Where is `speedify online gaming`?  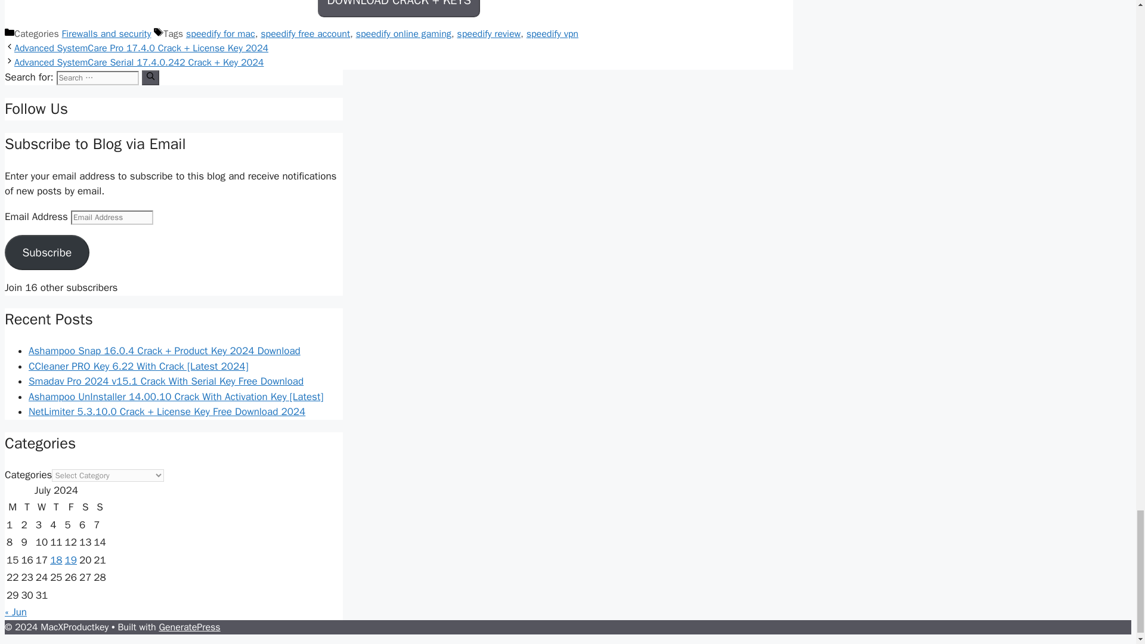
speedify online gaming is located at coordinates (403, 33).